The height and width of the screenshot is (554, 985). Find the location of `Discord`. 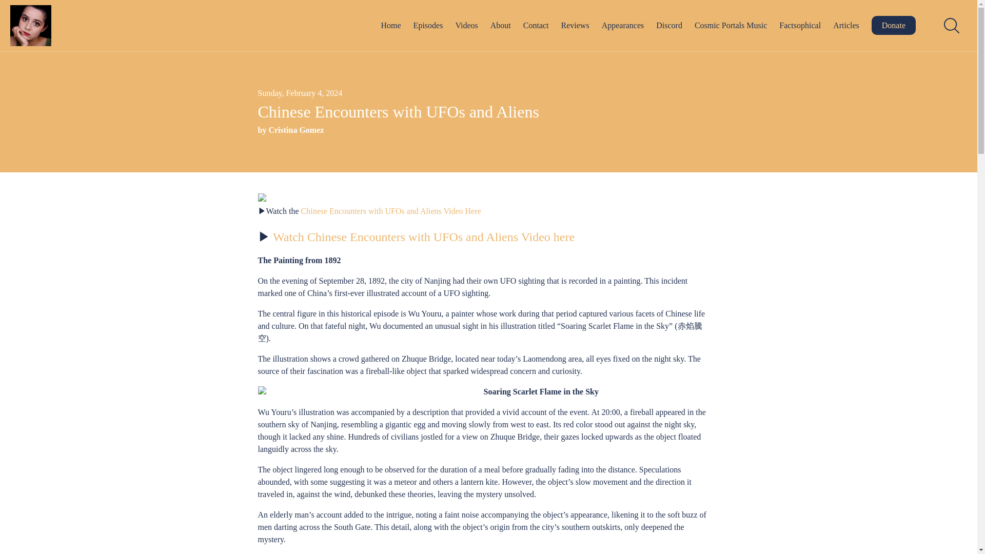

Discord is located at coordinates (669, 26).